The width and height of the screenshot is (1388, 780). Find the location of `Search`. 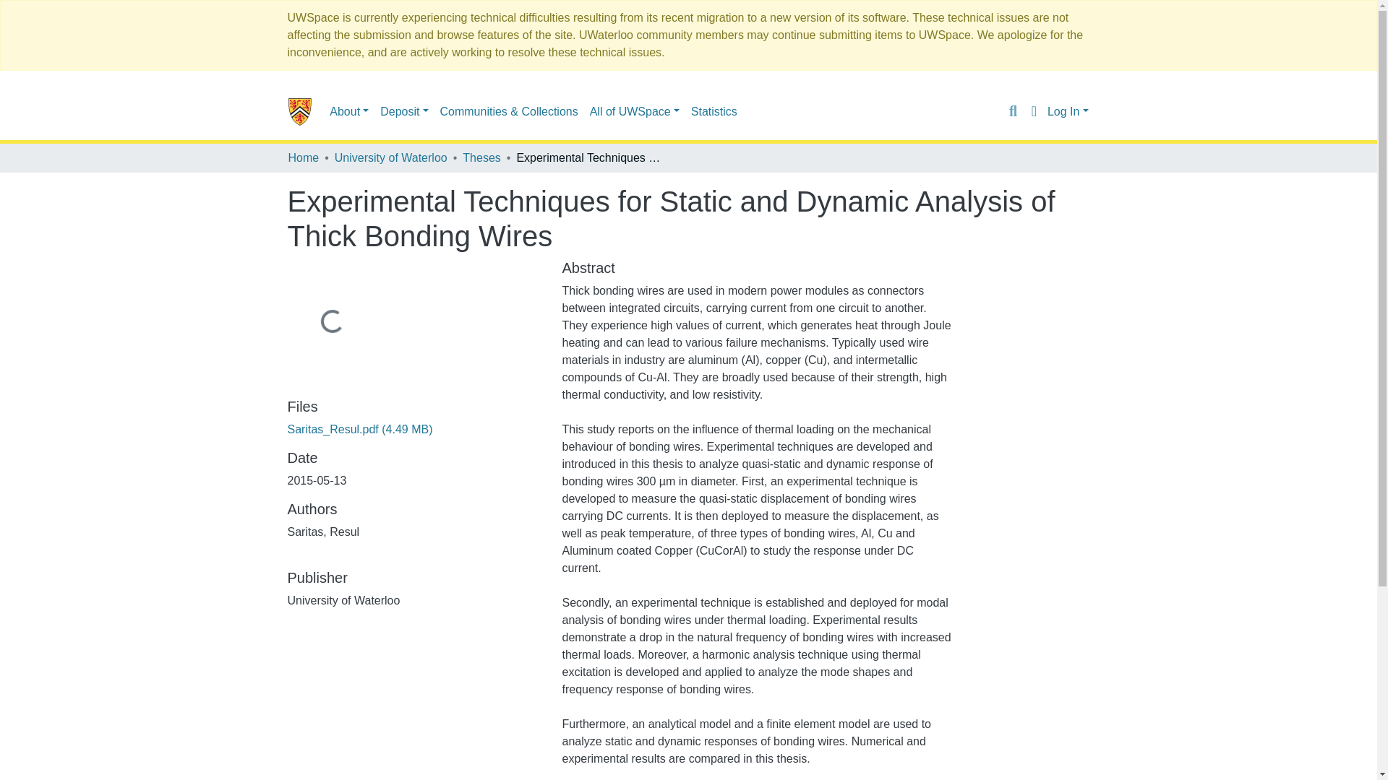

Search is located at coordinates (1012, 111).